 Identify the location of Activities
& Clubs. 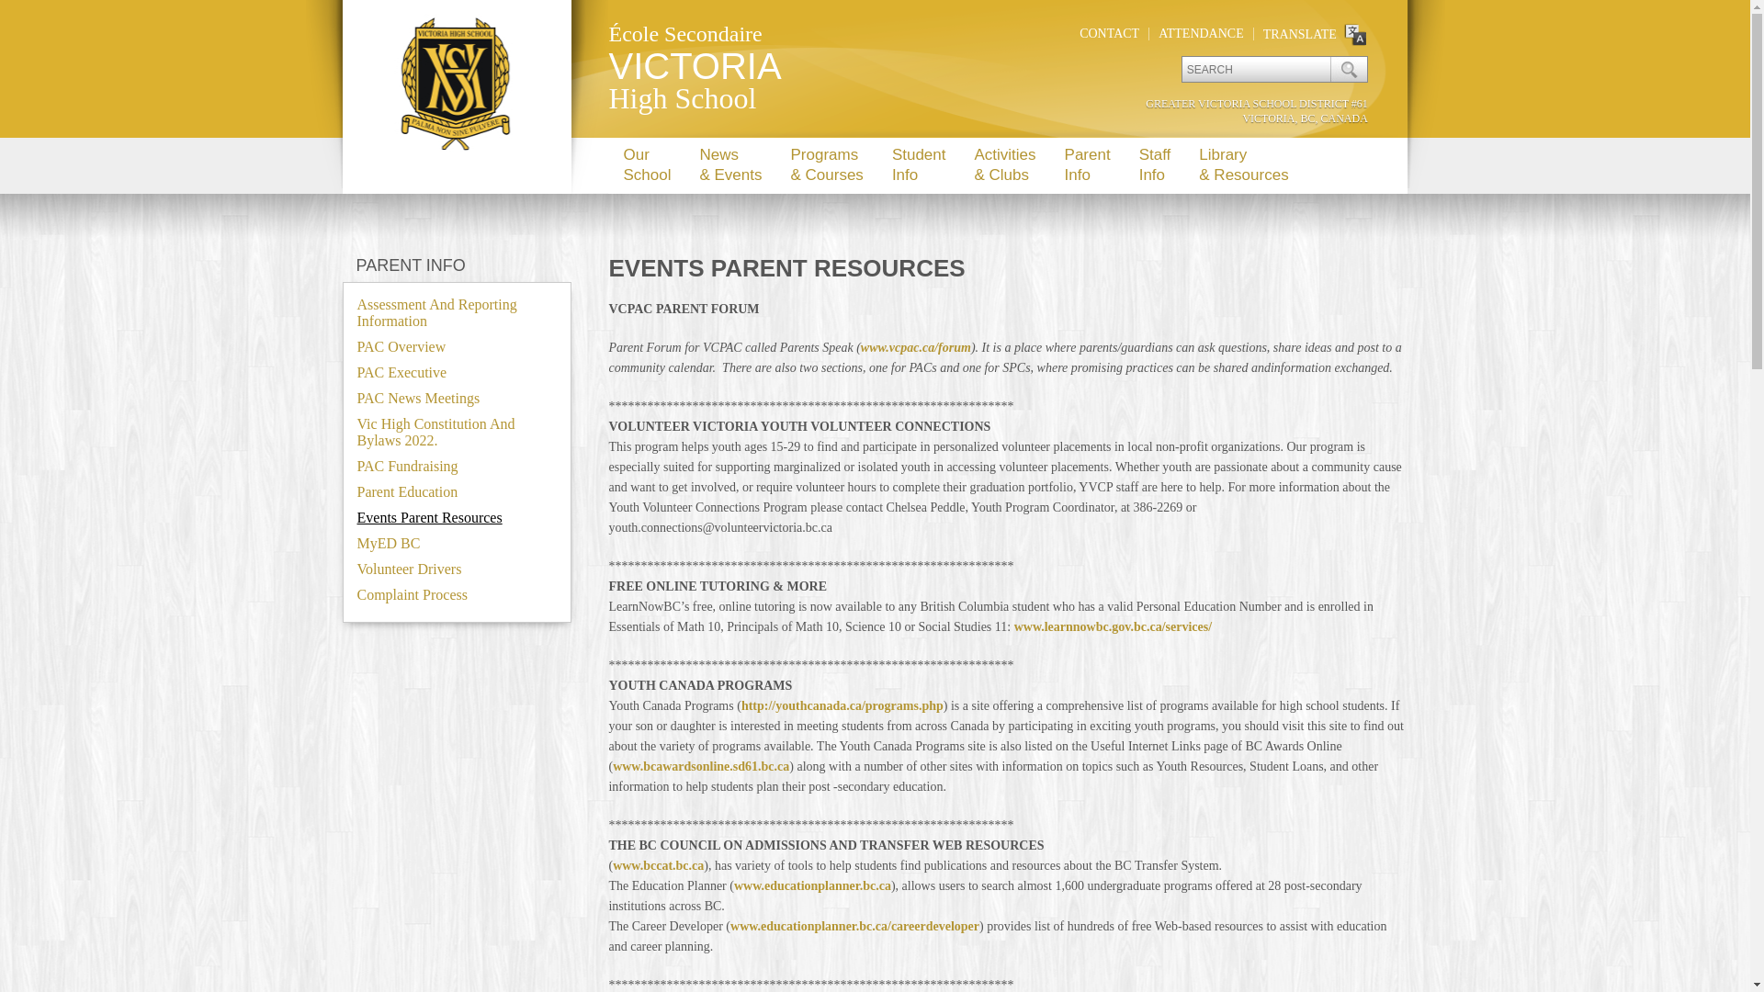
(1004, 165).